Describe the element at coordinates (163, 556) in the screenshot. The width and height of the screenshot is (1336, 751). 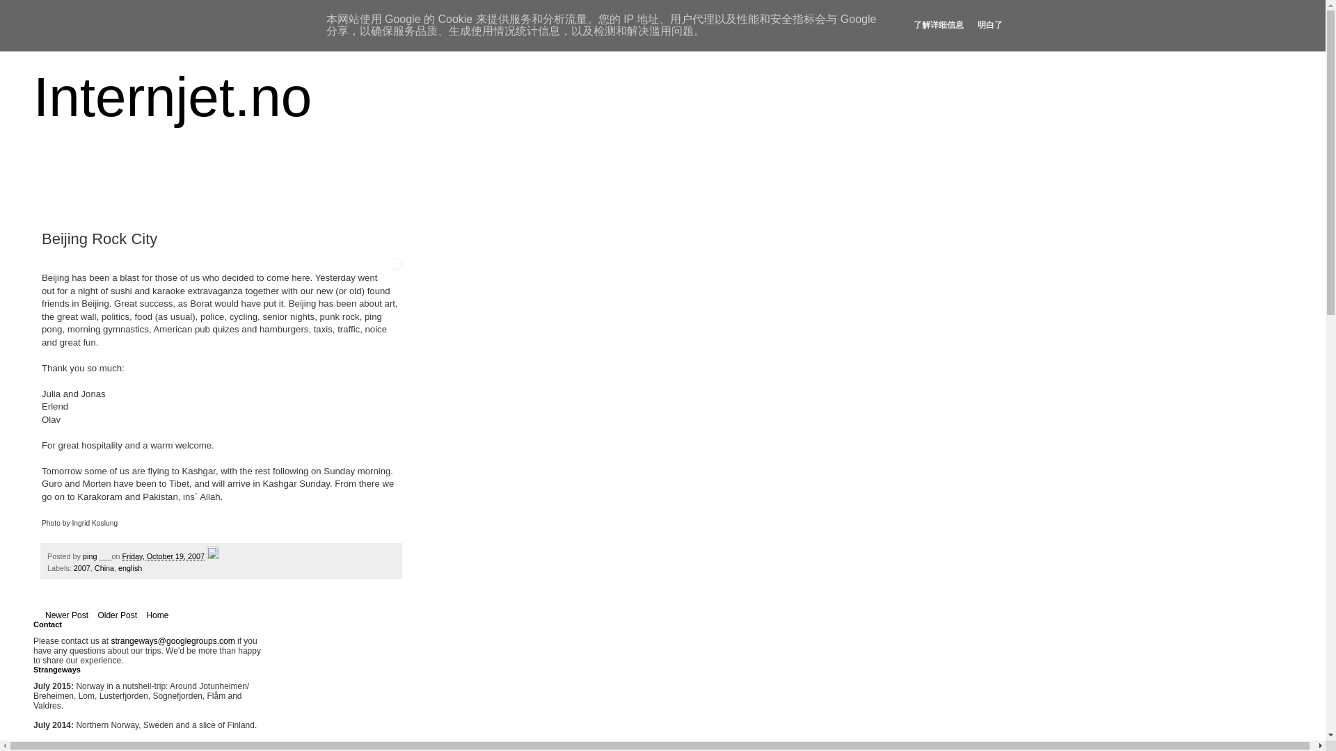
I see `Friday, October 19, 2007` at that location.